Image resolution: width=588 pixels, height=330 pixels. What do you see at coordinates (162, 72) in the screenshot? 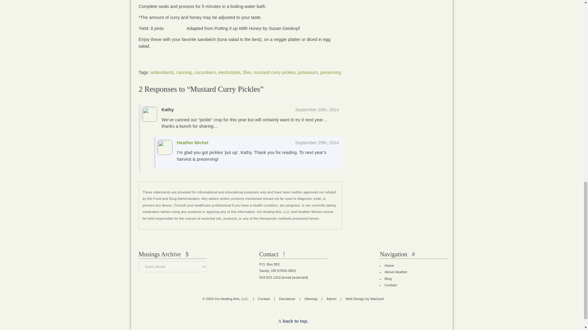
I see `antioxidants` at bounding box center [162, 72].